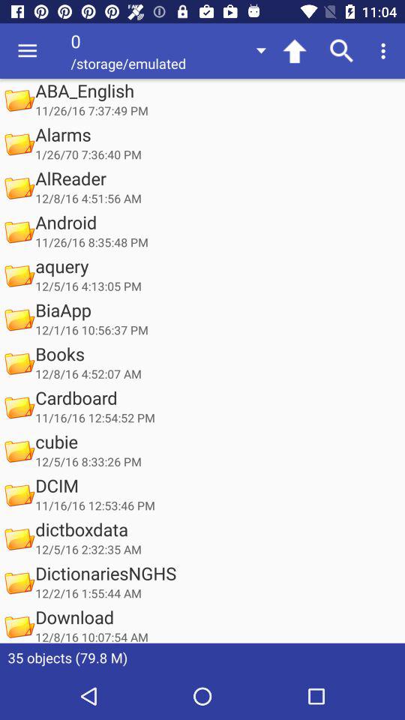 This screenshot has width=405, height=720. I want to click on click on the search option, so click(342, 51).